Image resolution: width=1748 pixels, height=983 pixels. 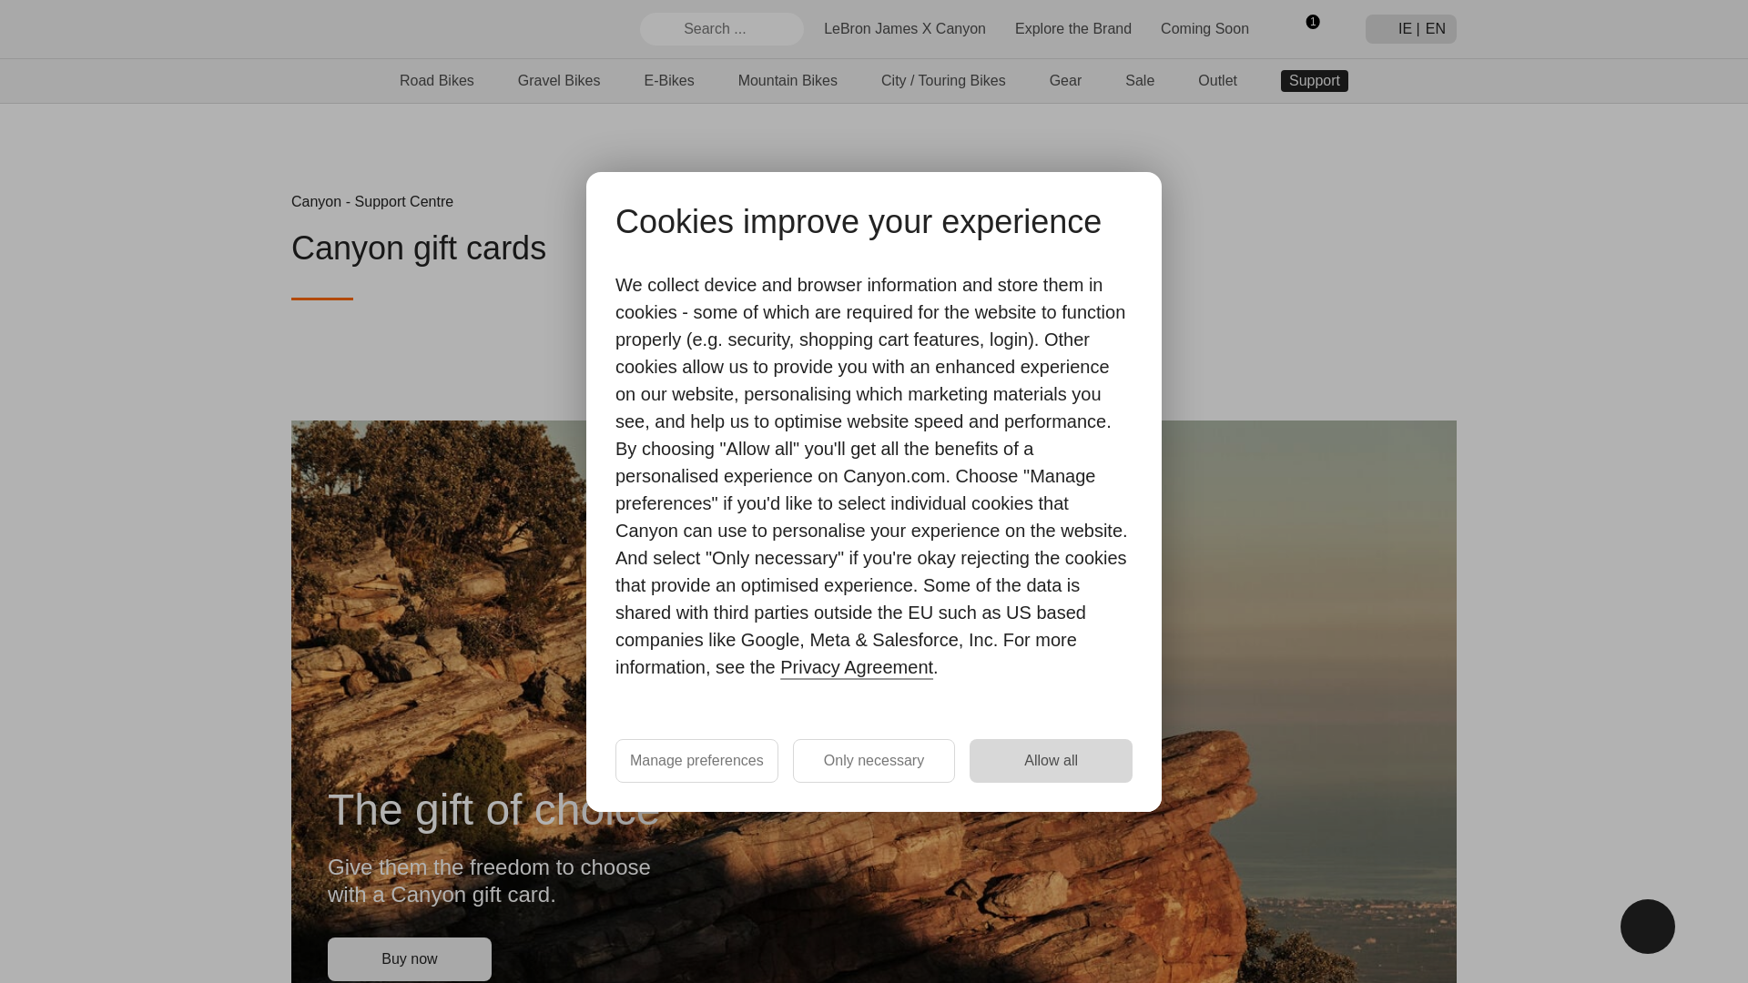 I want to click on Coming Soon, so click(x=1204, y=27).